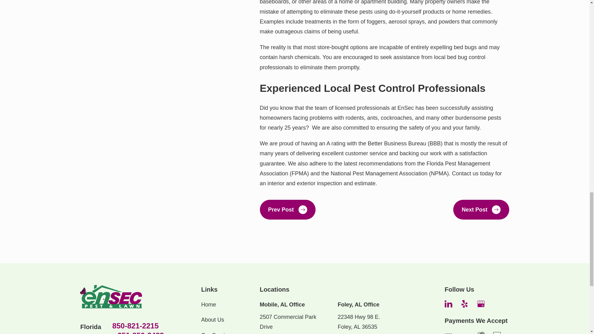 The width and height of the screenshot is (594, 334). What do you see at coordinates (481, 304) in the screenshot?
I see `Google Business Profile` at bounding box center [481, 304].